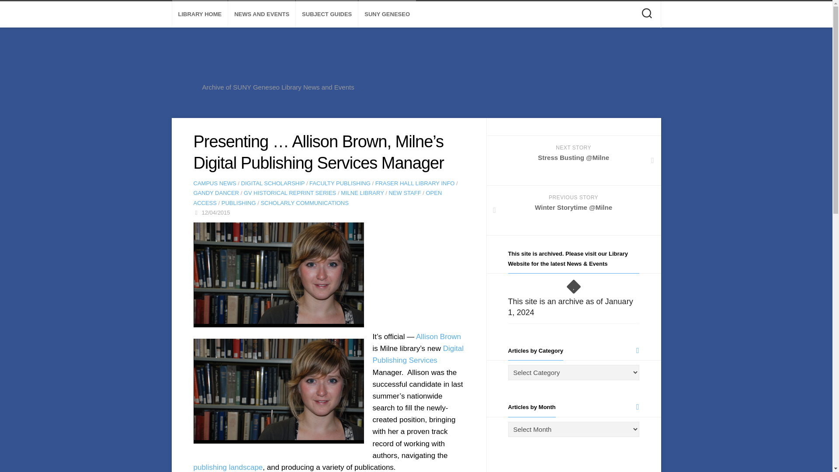 The height and width of the screenshot is (472, 839). Describe the element at coordinates (317, 198) in the screenshot. I see `OPEN ACCESS` at that location.